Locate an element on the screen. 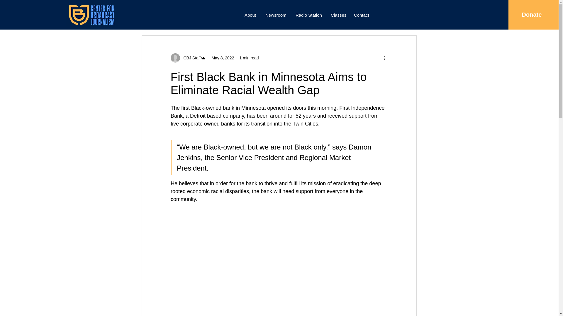 Image resolution: width=563 pixels, height=316 pixels. About is located at coordinates (250, 15).